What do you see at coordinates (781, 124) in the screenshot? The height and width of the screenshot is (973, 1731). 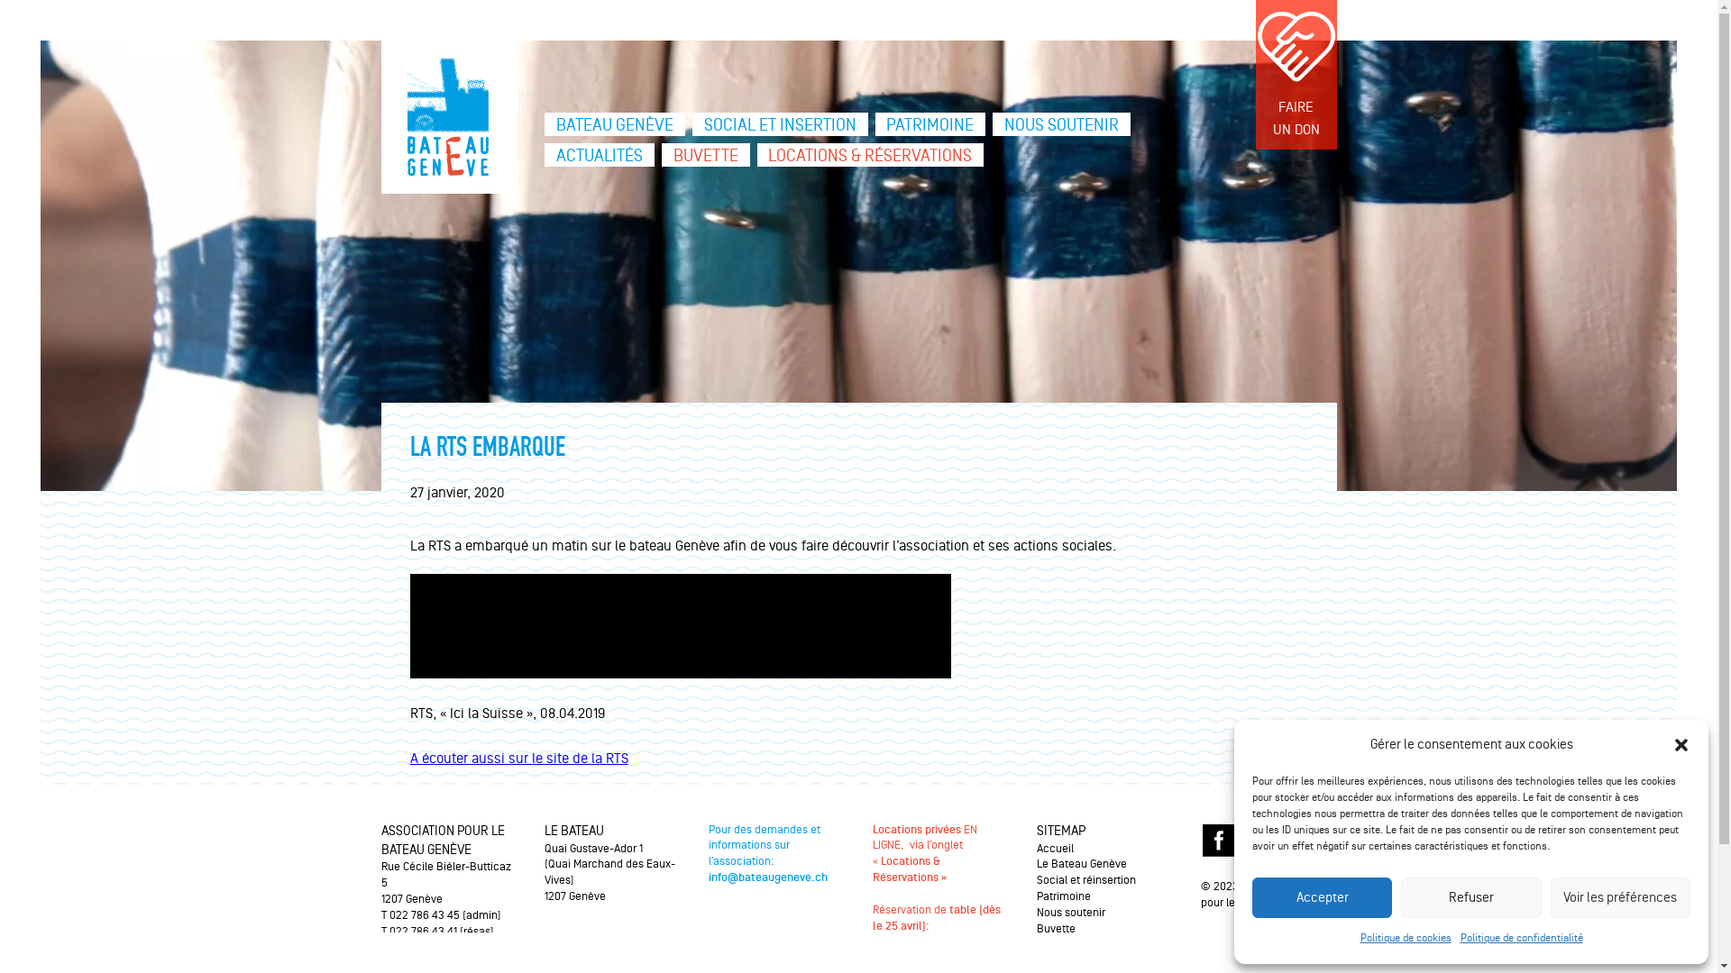 I see `SOCIAL ET INSERTION` at bounding box center [781, 124].